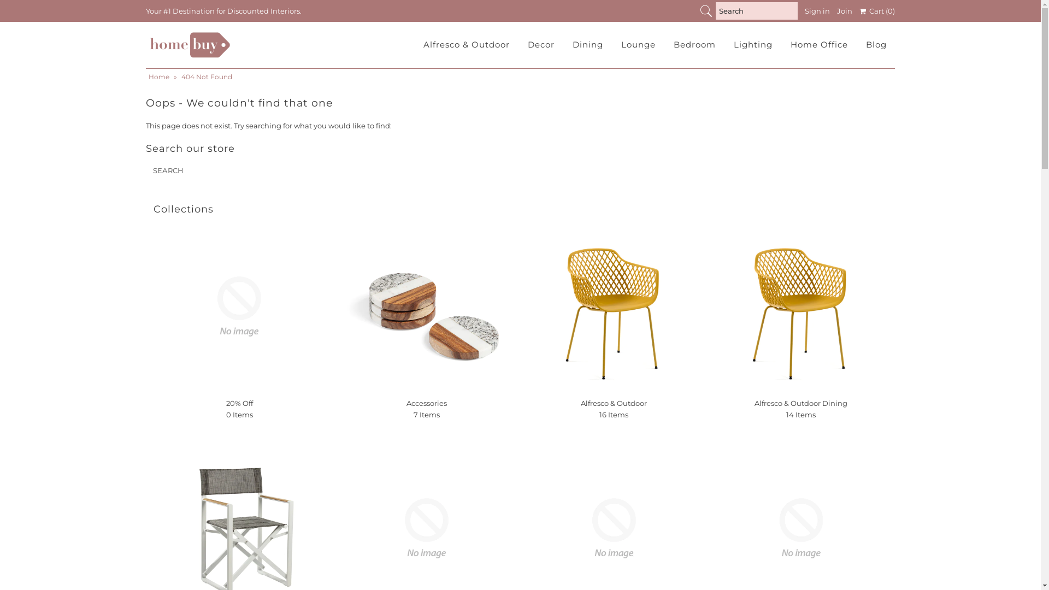 This screenshot has width=1049, height=590. Describe the element at coordinates (638, 45) in the screenshot. I see `Lounge` at that location.